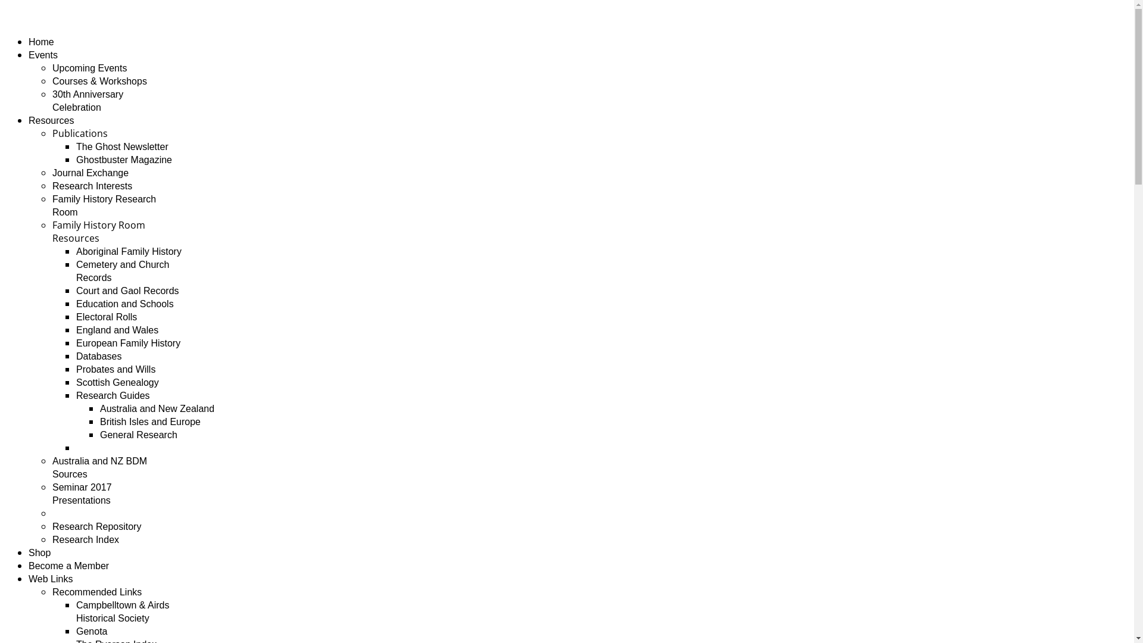 Image resolution: width=1143 pixels, height=643 pixels. What do you see at coordinates (157, 408) in the screenshot?
I see `Australia and New Zealand` at bounding box center [157, 408].